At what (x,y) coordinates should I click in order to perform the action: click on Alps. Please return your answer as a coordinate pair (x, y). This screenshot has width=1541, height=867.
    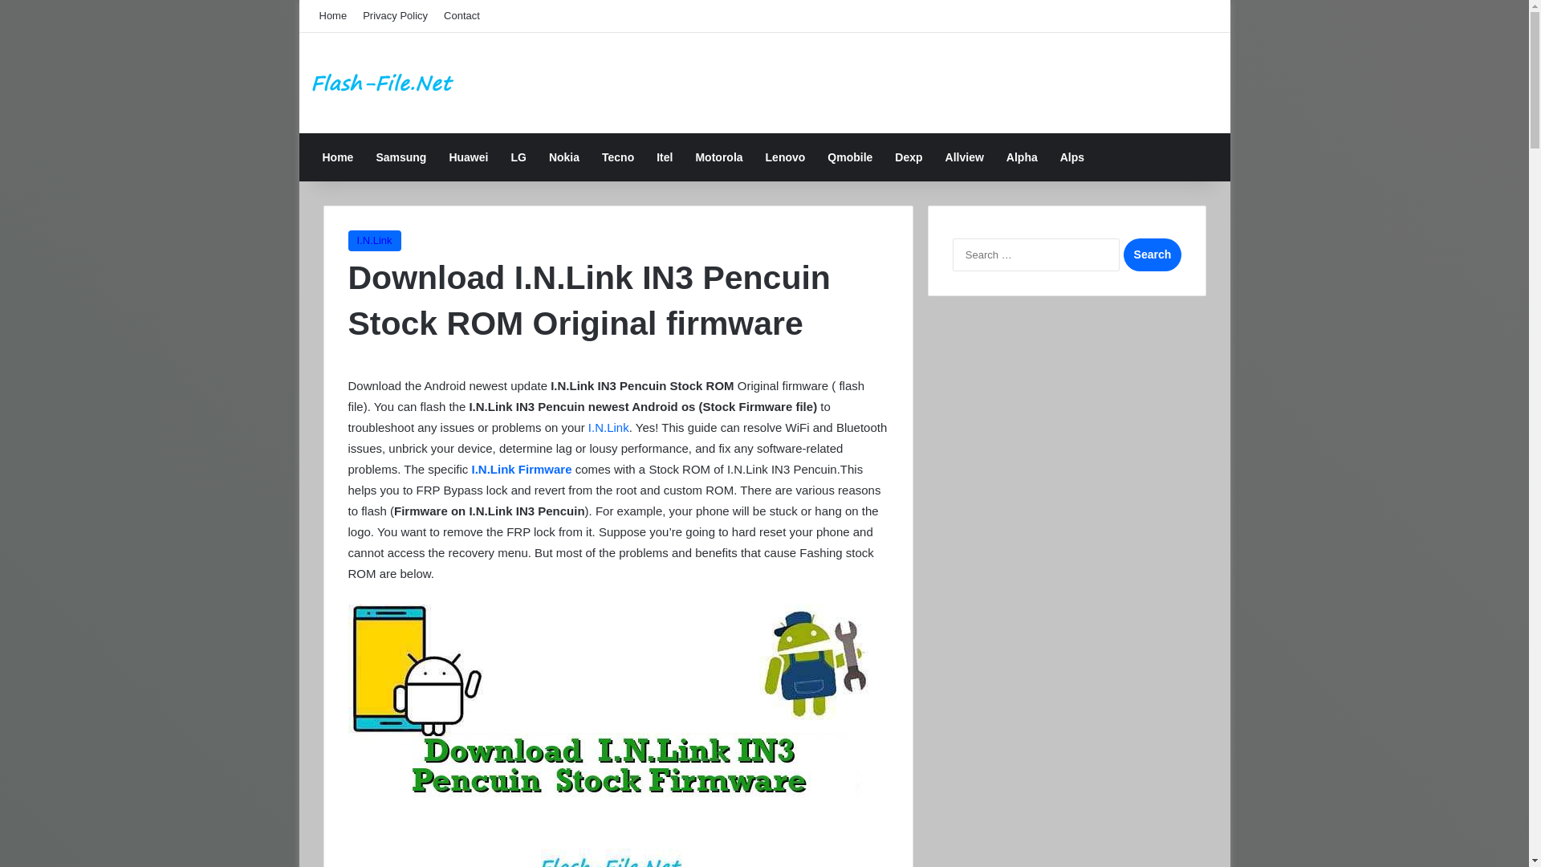
    Looking at the image, I should click on (1072, 157).